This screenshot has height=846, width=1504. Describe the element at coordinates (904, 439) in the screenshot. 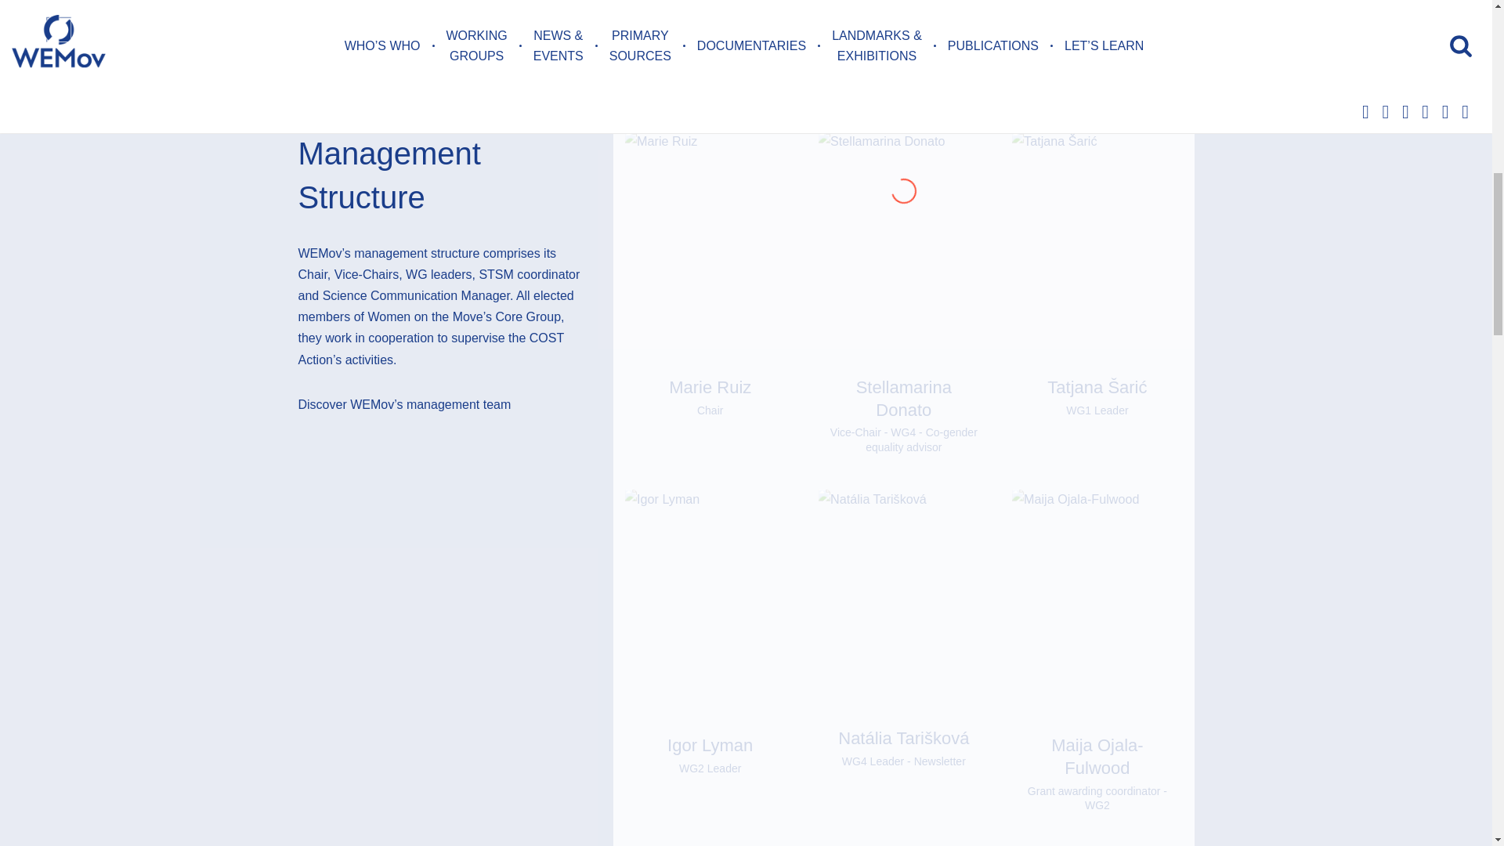

I see `Stellamarina Donato` at that location.